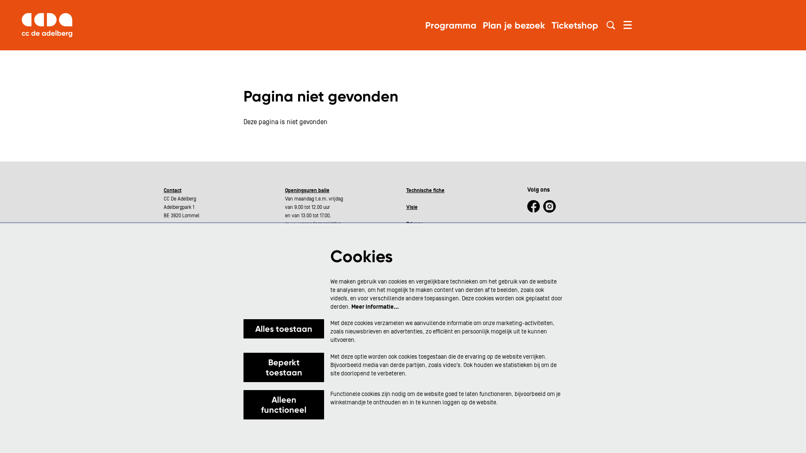 Image resolution: width=806 pixels, height=453 pixels. Describe the element at coordinates (284, 405) in the screenshot. I see `Alleen functioneel` at that location.